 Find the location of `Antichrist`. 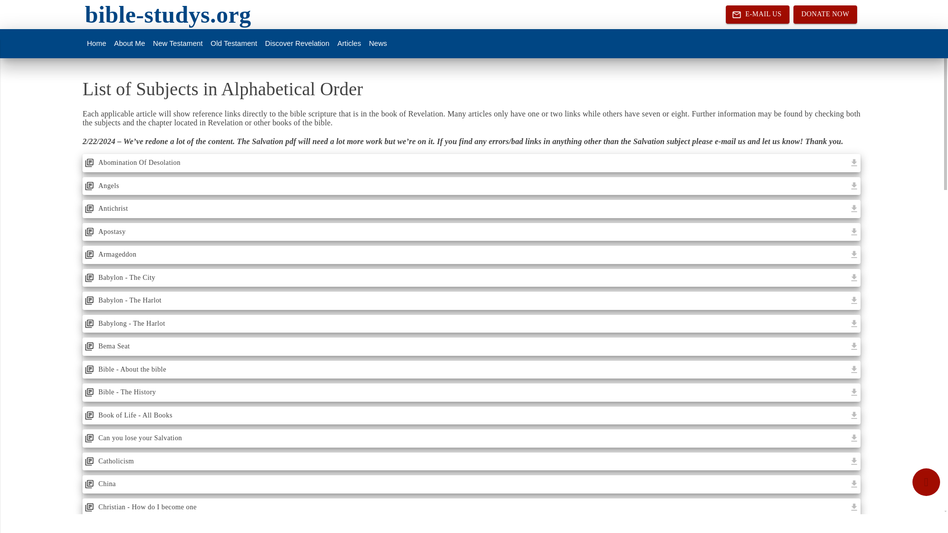

Antichrist is located at coordinates (465, 209).